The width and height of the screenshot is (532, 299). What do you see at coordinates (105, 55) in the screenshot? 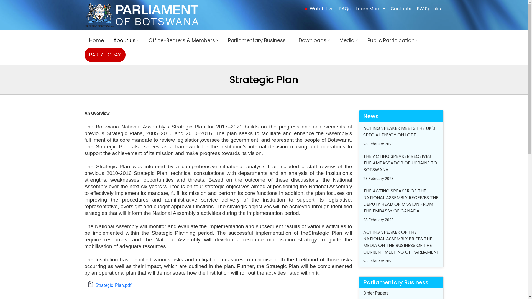
I see `PARLY TODAY` at bounding box center [105, 55].